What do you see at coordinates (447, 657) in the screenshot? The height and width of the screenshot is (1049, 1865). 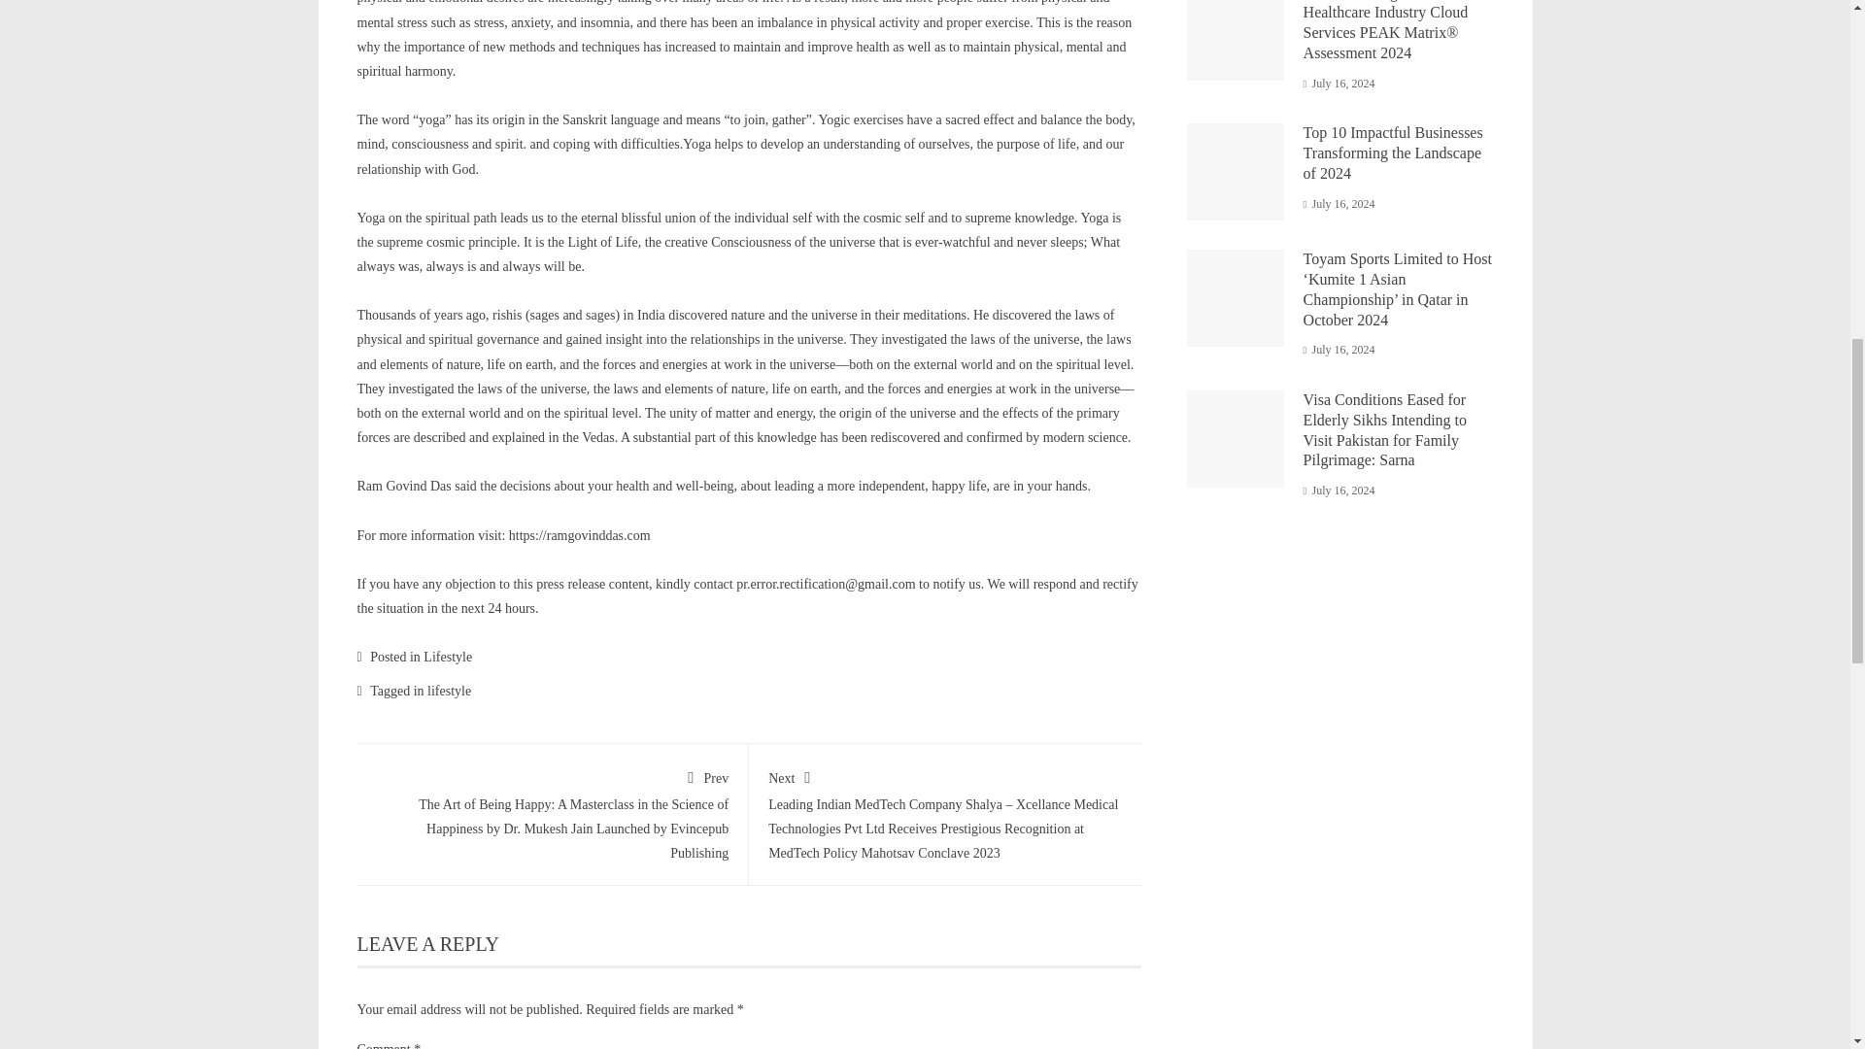 I see `Lifestyle` at bounding box center [447, 657].